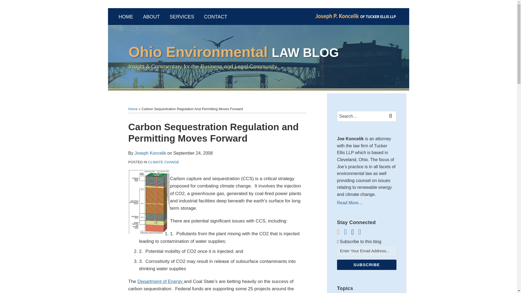 Image resolution: width=521 pixels, height=293 pixels. I want to click on Ohio Environmental LAW BLOG, so click(234, 52).